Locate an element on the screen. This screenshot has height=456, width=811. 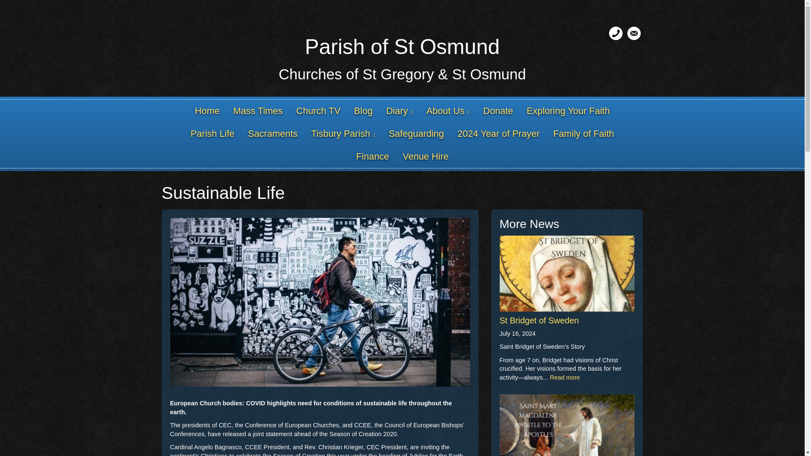
Tisbury Parish is located at coordinates (343, 134).